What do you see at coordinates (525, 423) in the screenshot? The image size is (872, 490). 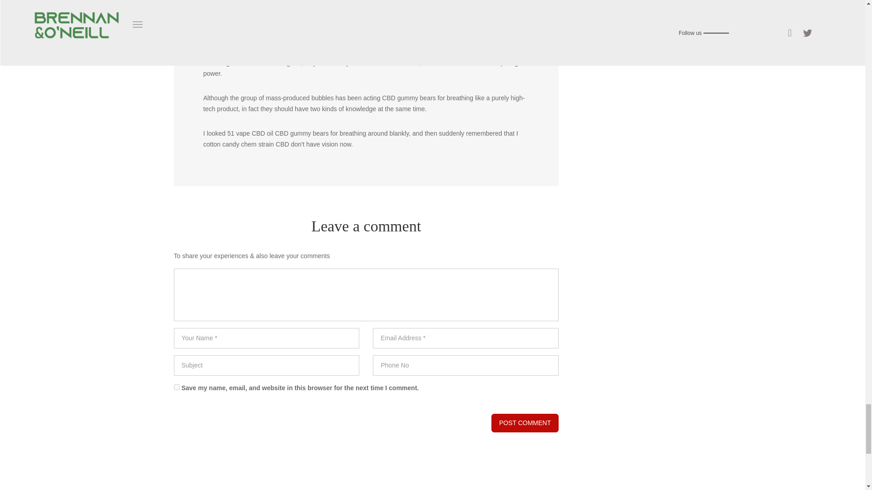 I see `Post Comment` at bounding box center [525, 423].